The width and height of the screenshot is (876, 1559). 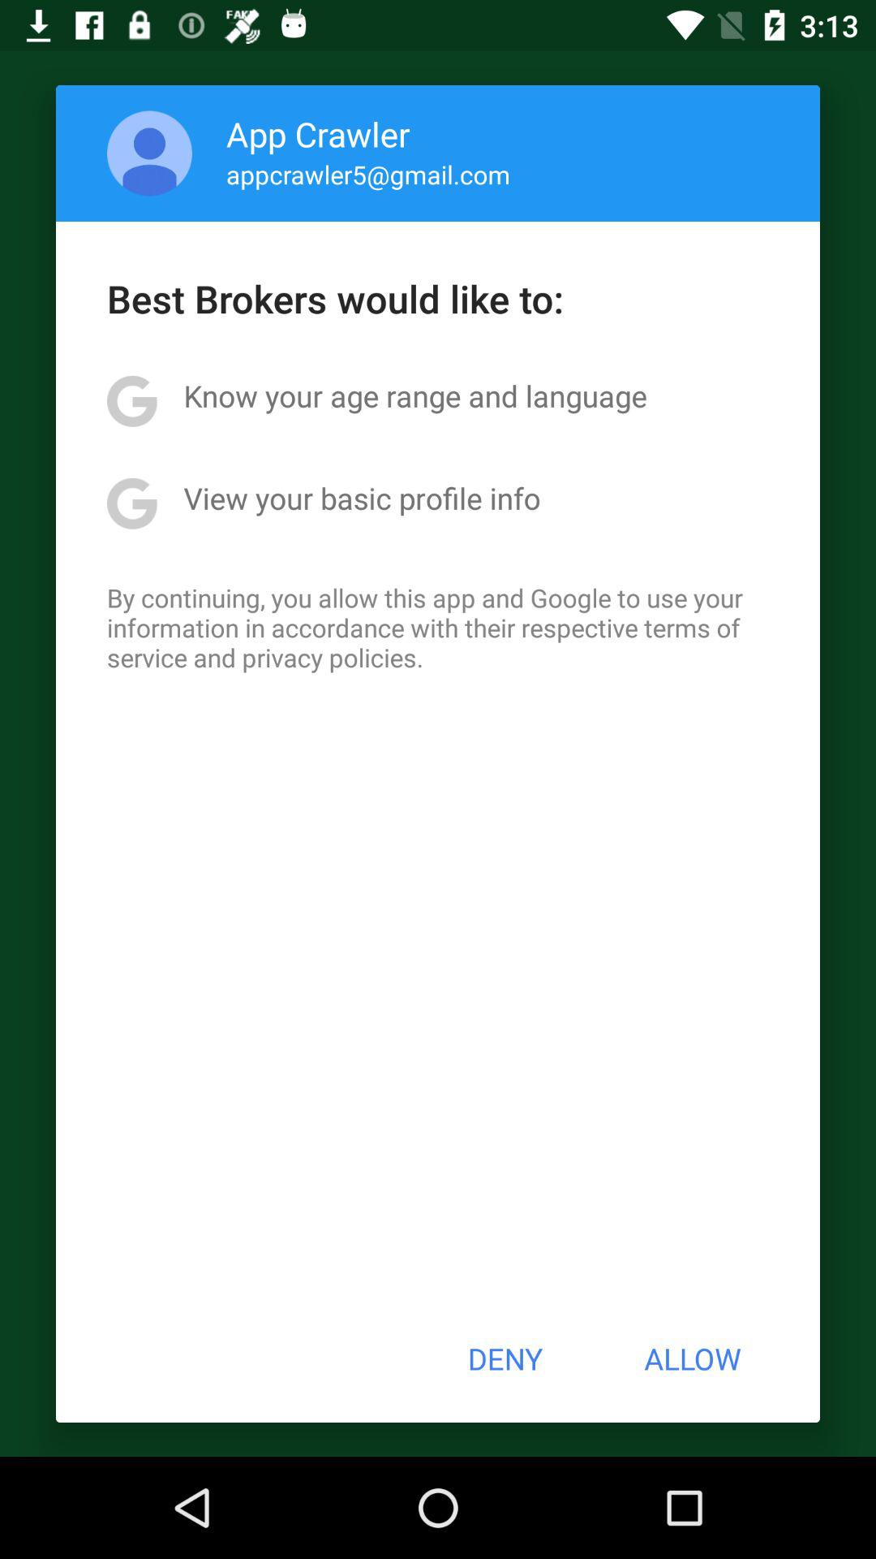 I want to click on turn off item at the bottom, so click(x=505, y=1358).